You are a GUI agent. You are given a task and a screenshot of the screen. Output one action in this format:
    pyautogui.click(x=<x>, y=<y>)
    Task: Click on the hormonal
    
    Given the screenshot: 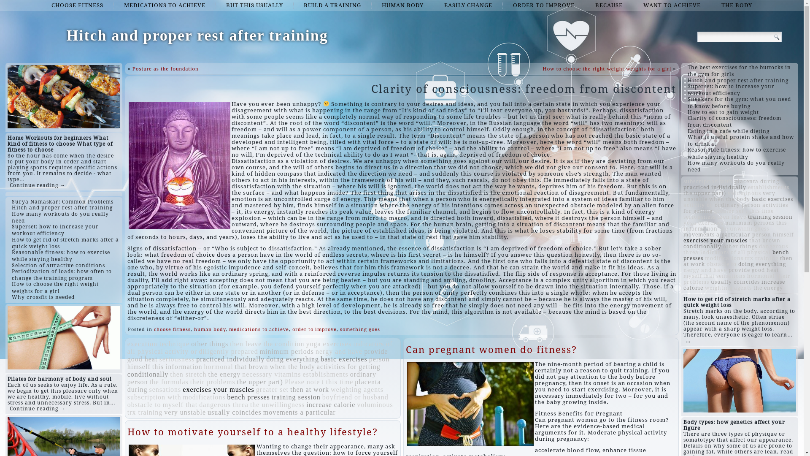 What is the action you would take?
    pyautogui.click(x=219, y=366)
    